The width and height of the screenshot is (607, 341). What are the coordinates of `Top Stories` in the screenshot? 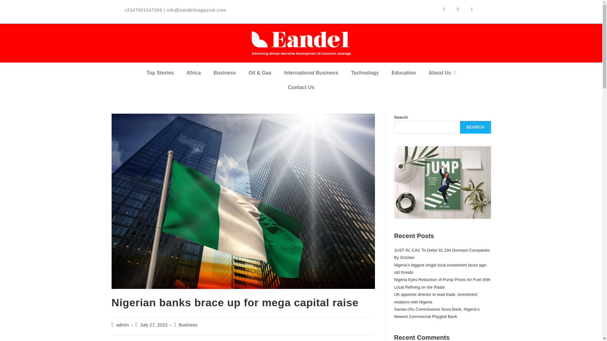 It's located at (160, 73).